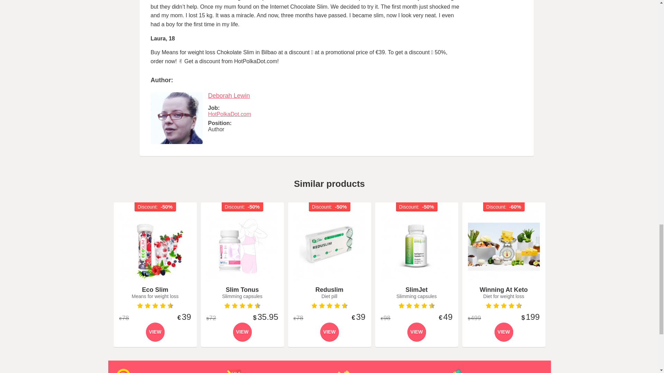 Image resolution: width=664 pixels, height=373 pixels. I want to click on Winning At Keto, so click(503, 247).